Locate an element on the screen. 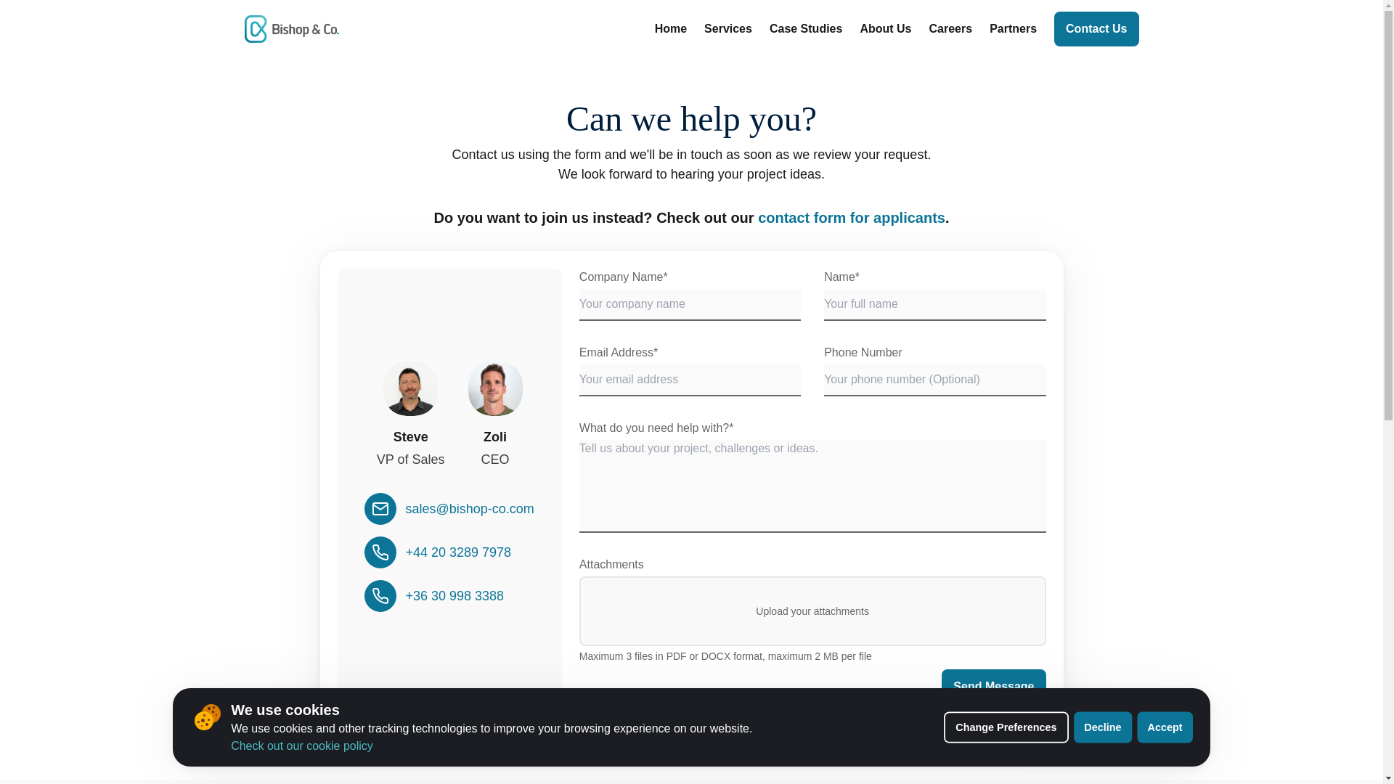 This screenshot has width=1394, height=784. Home is located at coordinates (671, 28).